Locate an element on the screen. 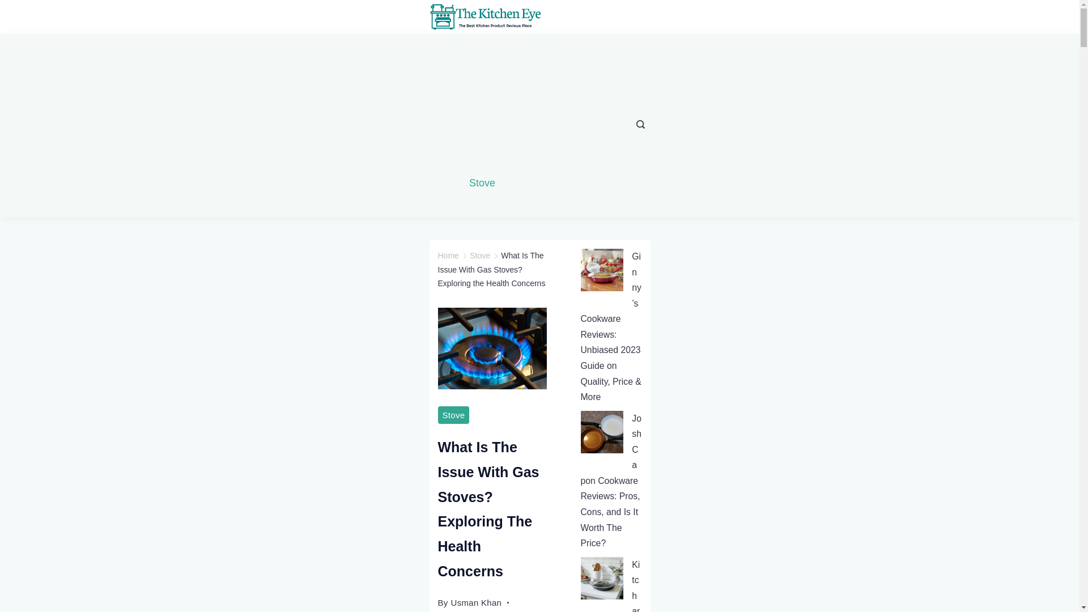  Usman Khan is located at coordinates (476, 602).